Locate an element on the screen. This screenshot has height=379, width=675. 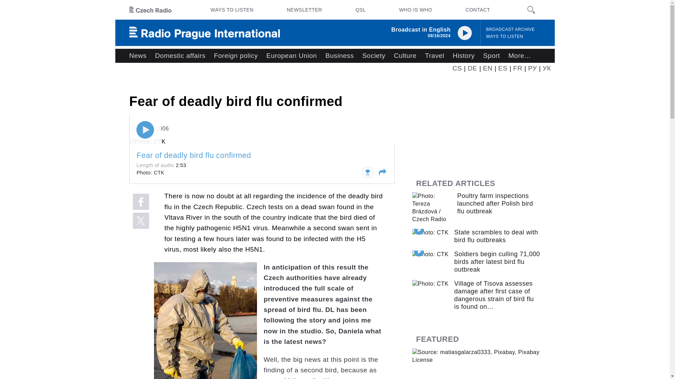
Foreign policy is located at coordinates (236, 56).